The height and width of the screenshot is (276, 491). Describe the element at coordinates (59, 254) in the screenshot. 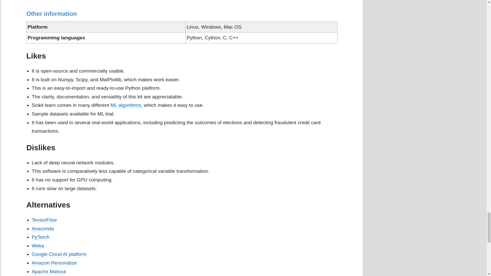

I see `Google Cloud AI platform` at that location.